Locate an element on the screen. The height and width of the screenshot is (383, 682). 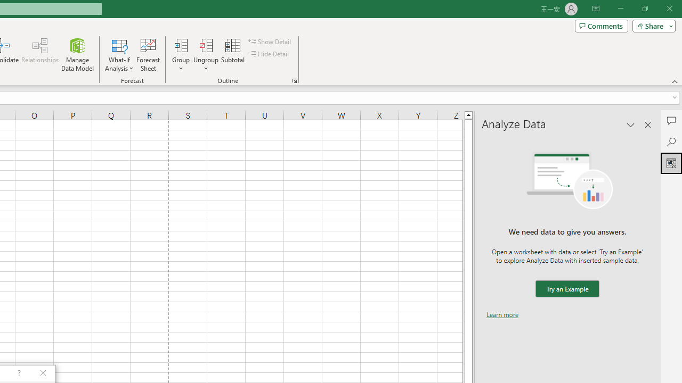
Ungroup... is located at coordinates (206, 54).